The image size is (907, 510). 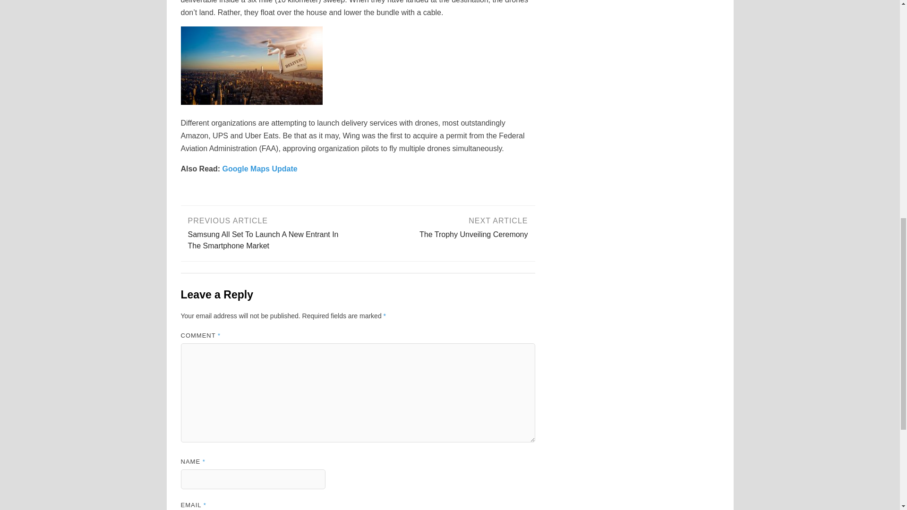 What do you see at coordinates (446, 227) in the screenshot?
I see `Google Maps Update ` at bounding box center [446, 227].